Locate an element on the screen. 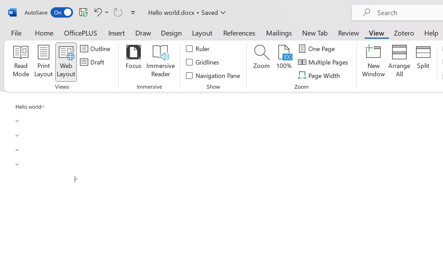  Web Layout is located at coordinates (66, 62).